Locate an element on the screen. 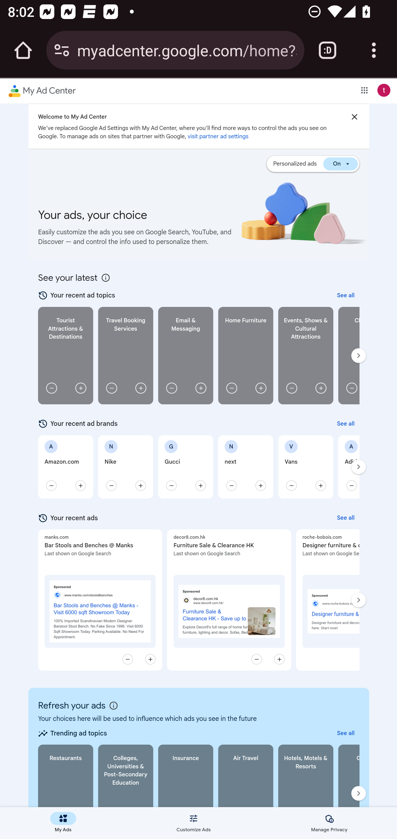  Get fewer ads about: Gucci is located at coordinates (171, 485).